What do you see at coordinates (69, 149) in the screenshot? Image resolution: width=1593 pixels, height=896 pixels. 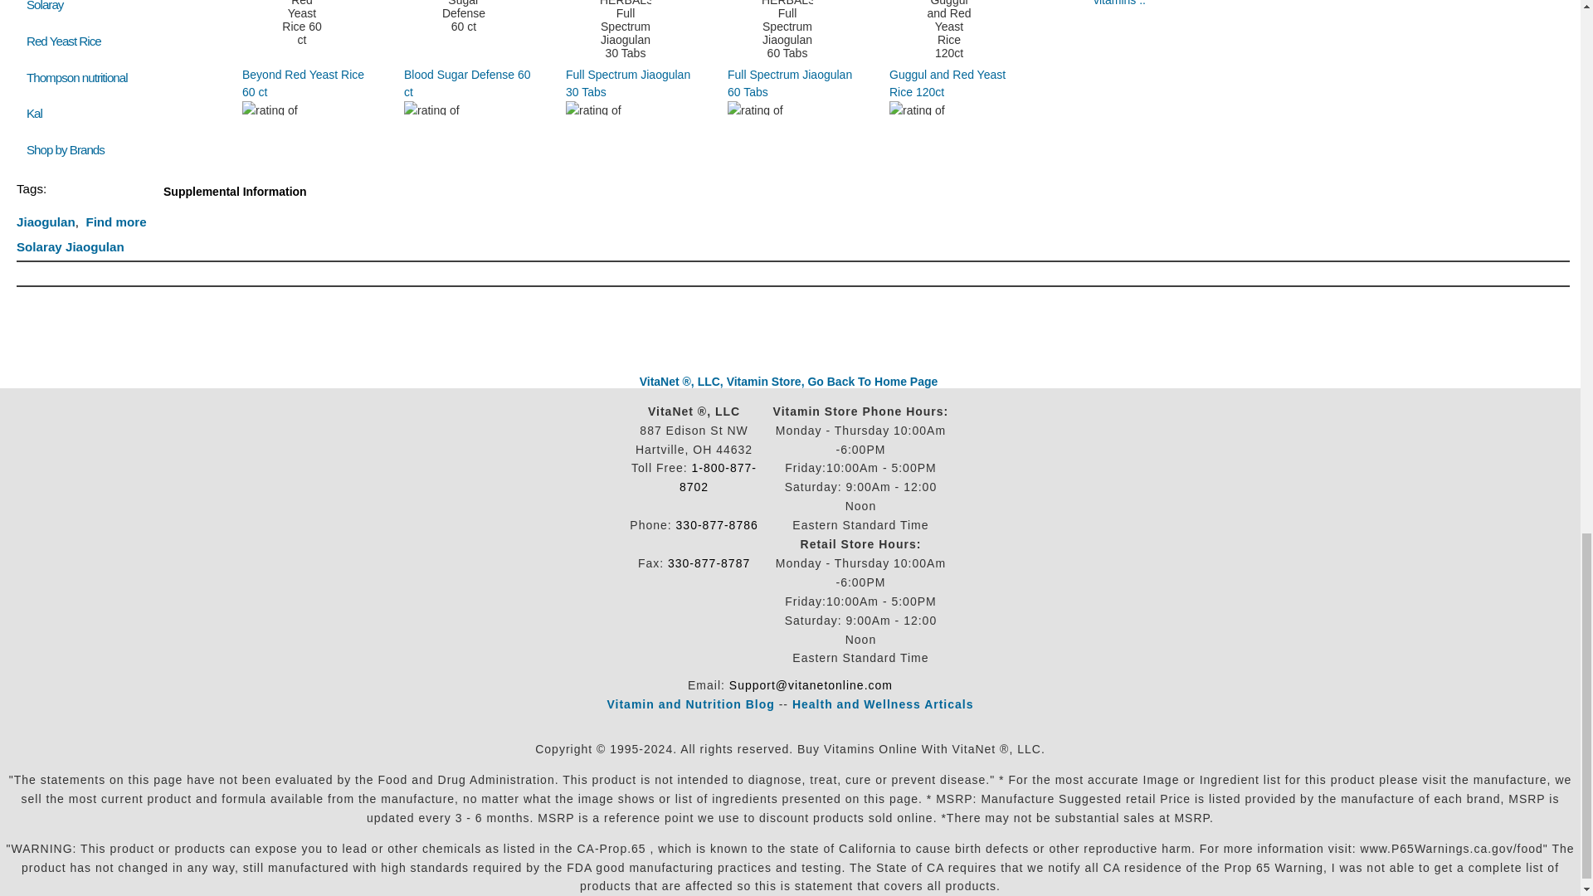 I see `Shop by Brand Complete list` at bounding box center [69, 149].